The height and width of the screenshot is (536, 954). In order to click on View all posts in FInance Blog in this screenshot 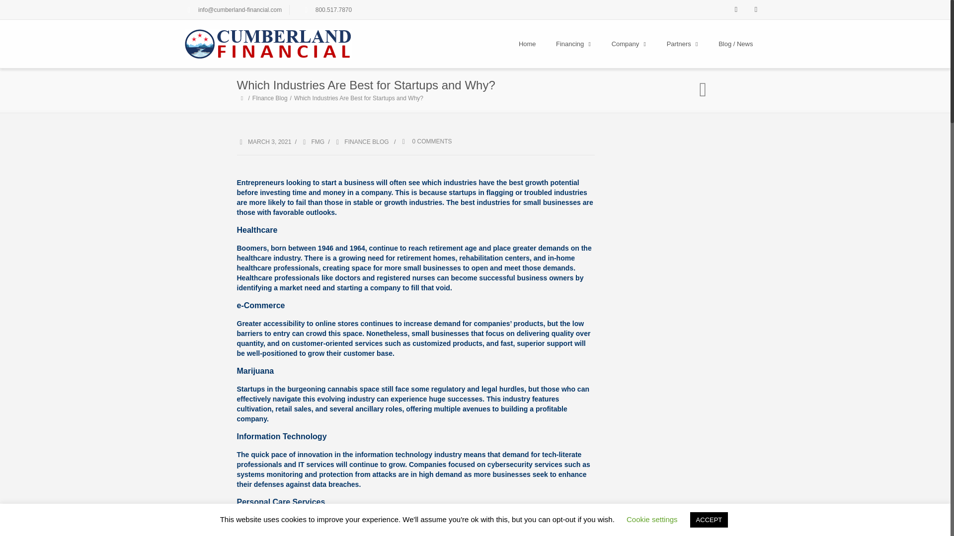, I will do `click(361, 141)`.